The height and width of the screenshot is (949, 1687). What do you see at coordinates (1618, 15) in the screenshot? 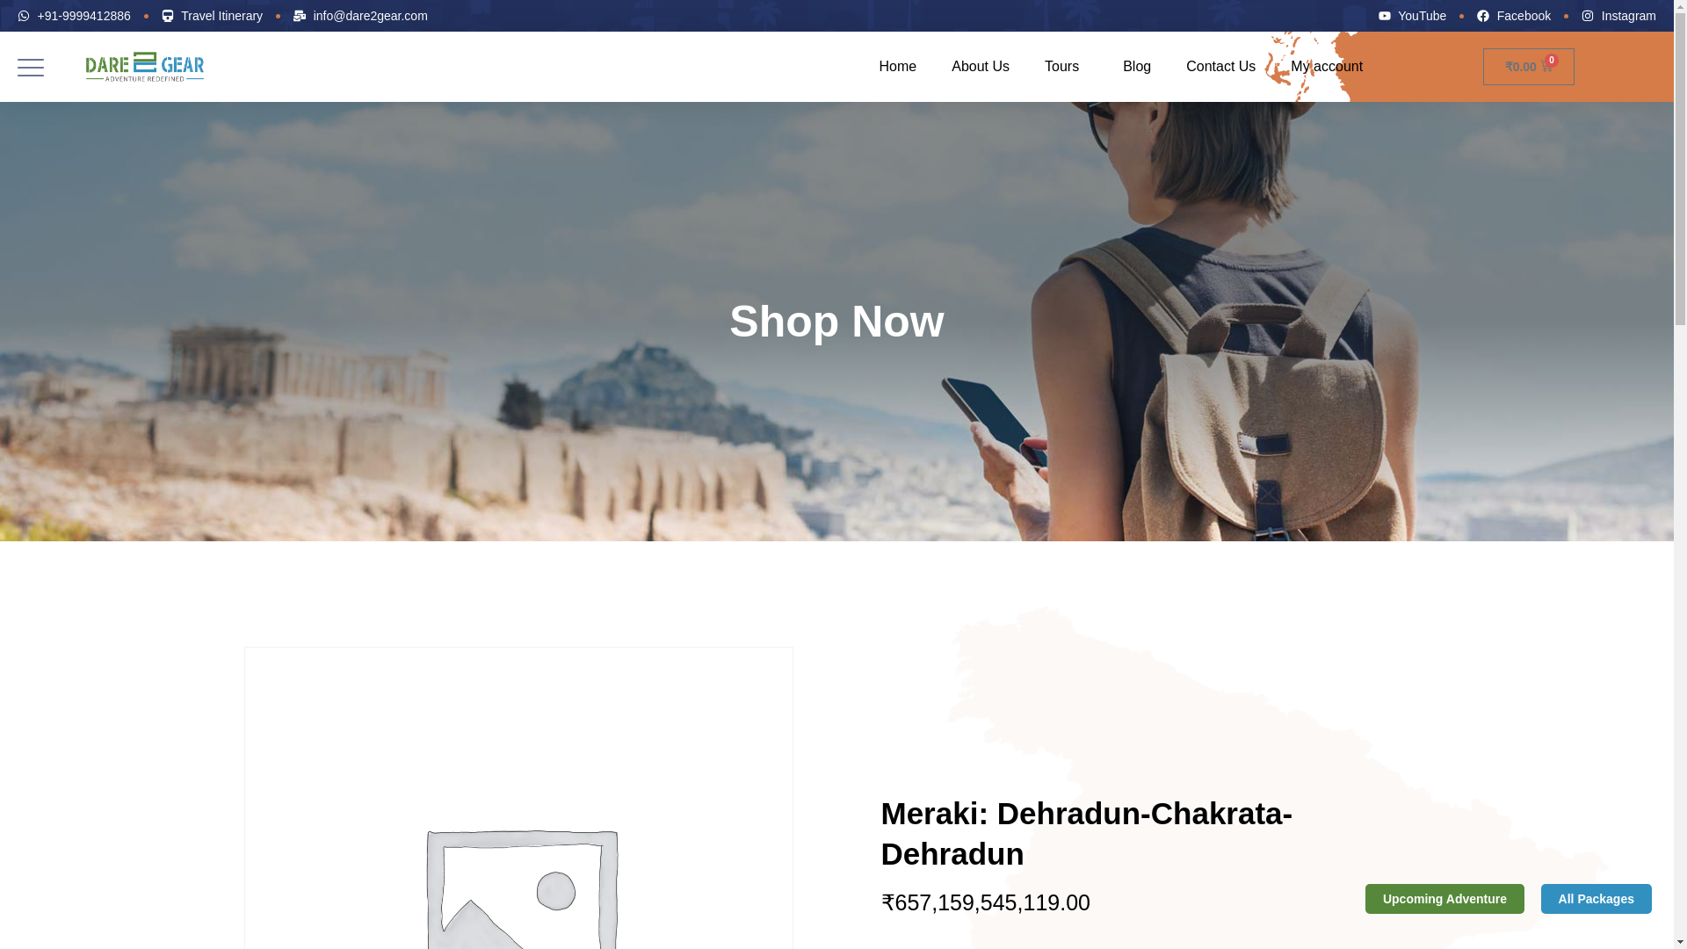
I see `Instagram` at bounding box center [1618, 15].